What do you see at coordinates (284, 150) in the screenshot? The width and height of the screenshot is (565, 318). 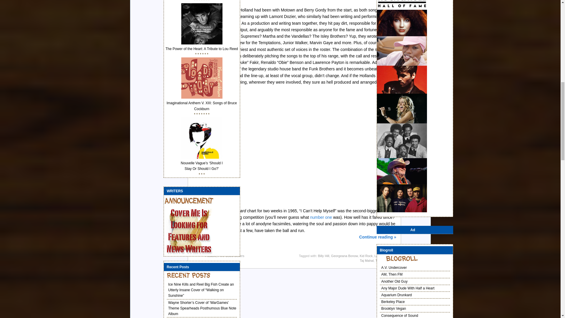 I see `YouTube video player` at bounding box center [284, 150].